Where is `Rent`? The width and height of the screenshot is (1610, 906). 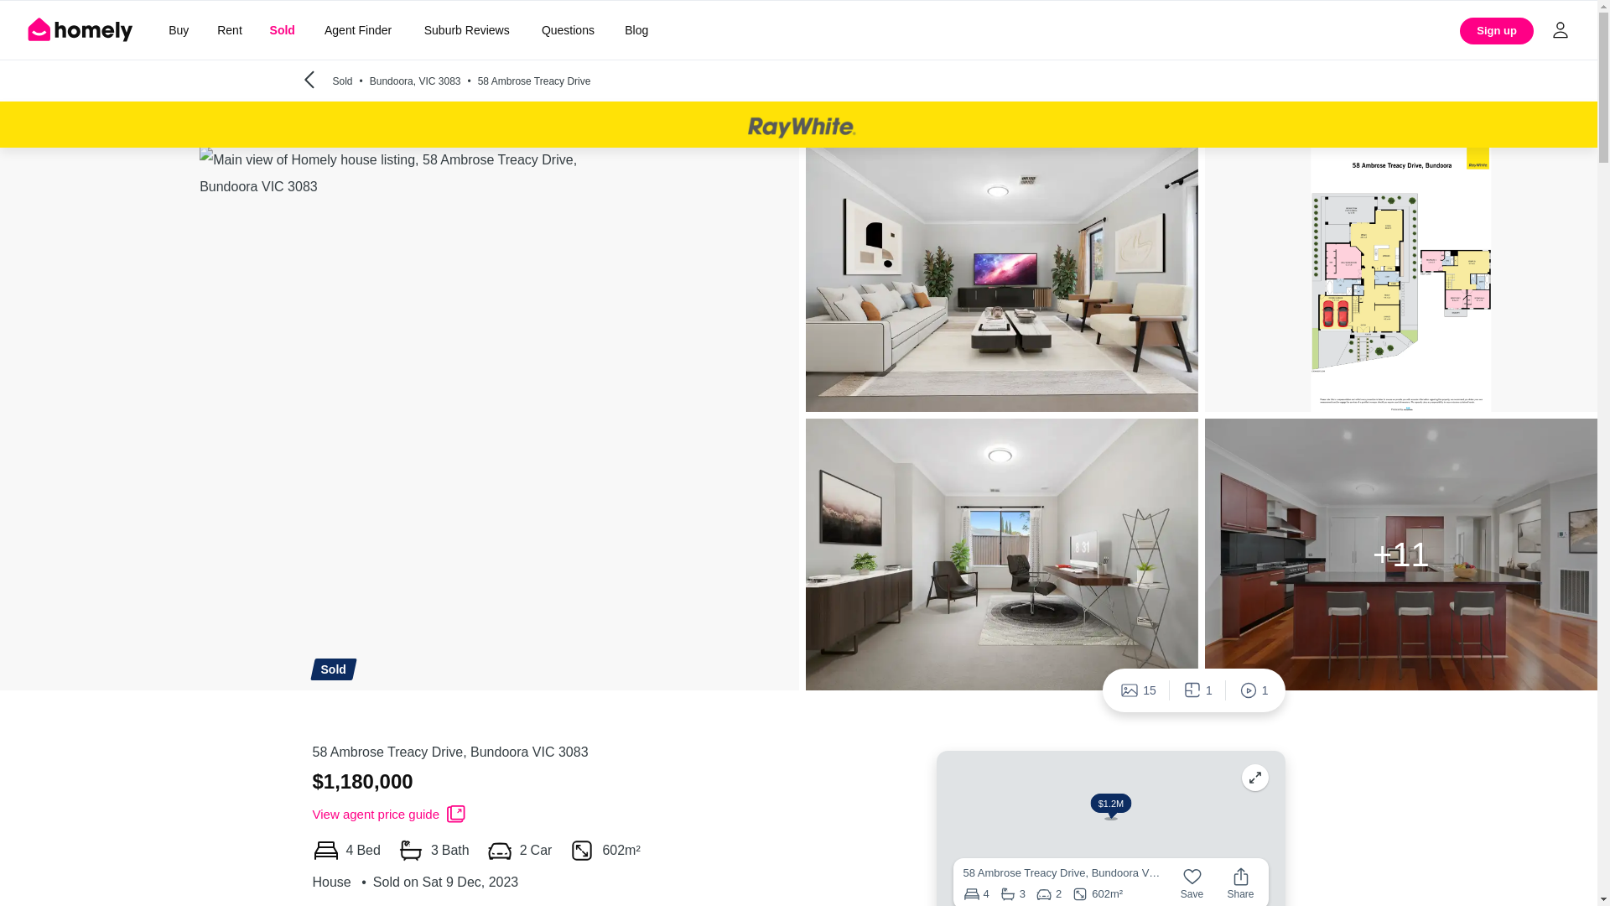
Rent is located at coordinates (229, 30).